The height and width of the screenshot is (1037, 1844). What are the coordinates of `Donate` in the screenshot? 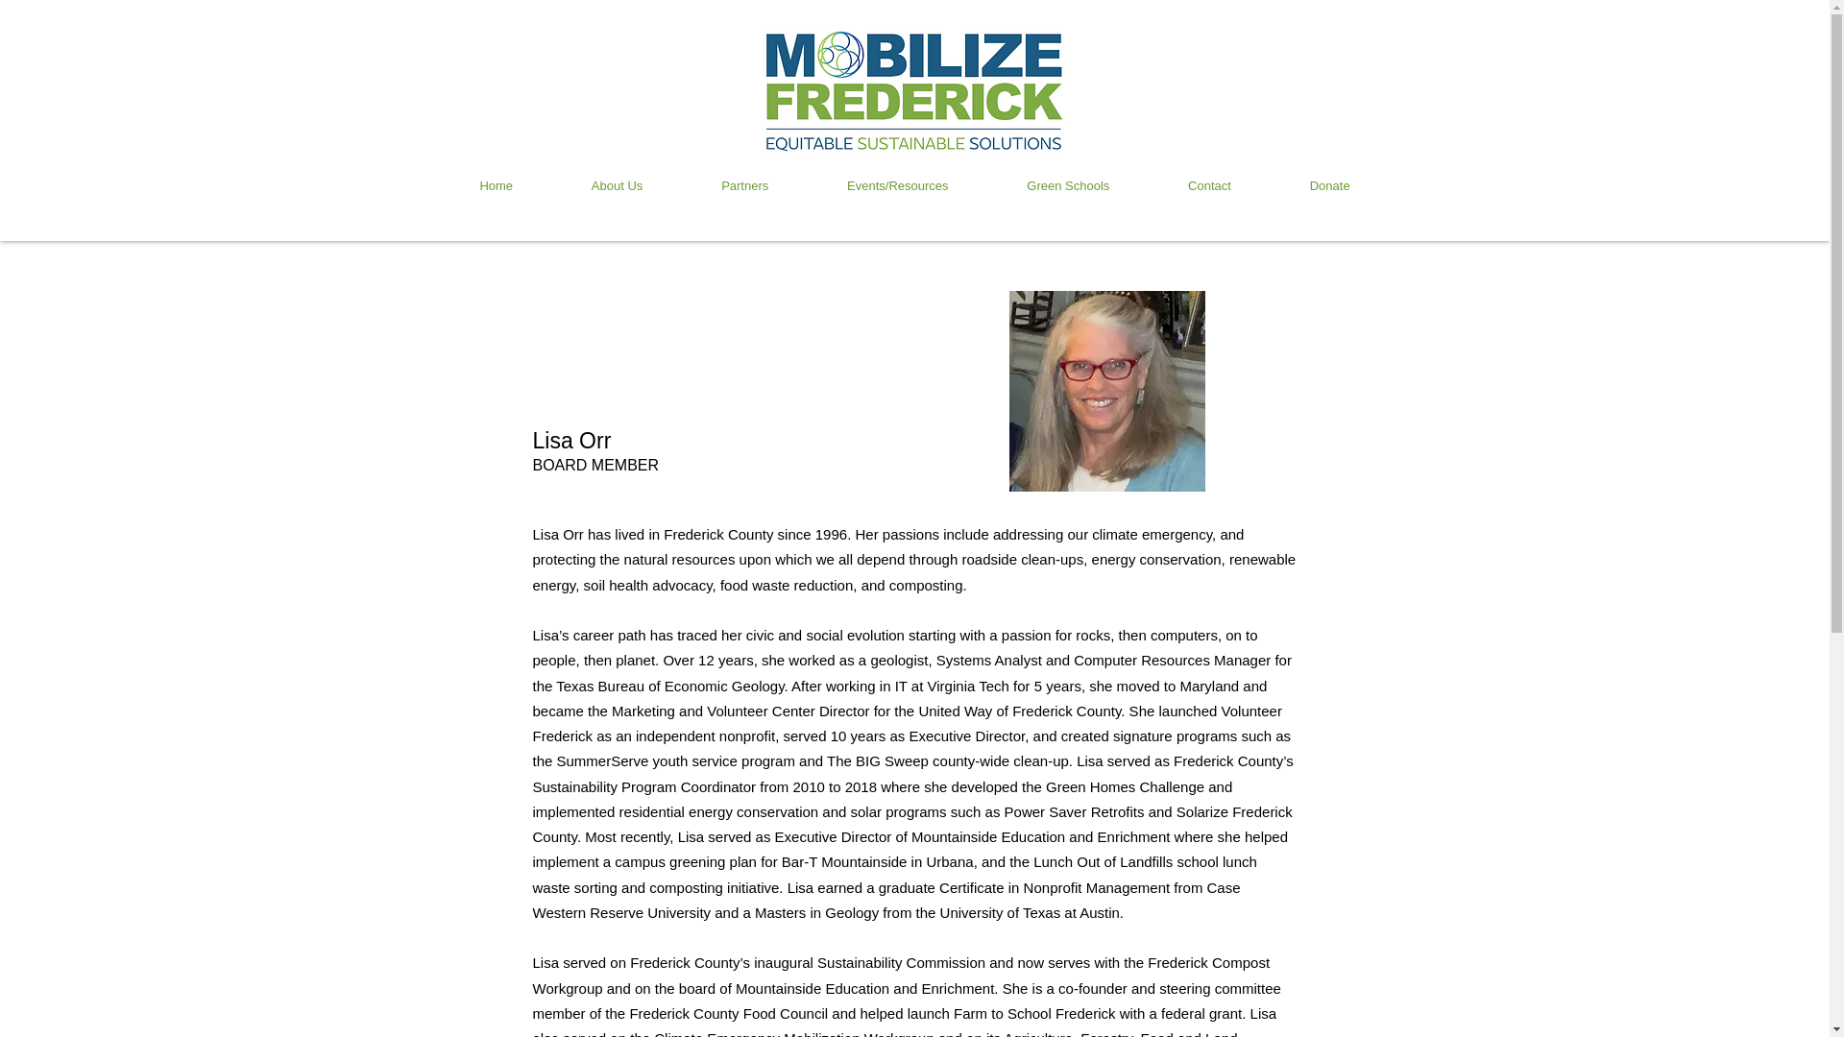 It's located at (1329, 185).